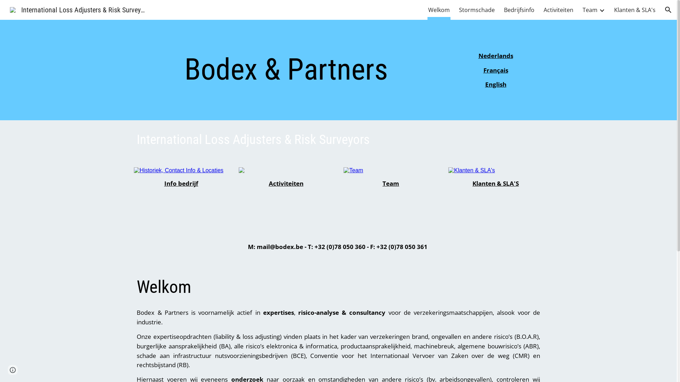  What do you see at coordinates (495, 56) in the screenshot?
I see `Nederlands` at bounding box center [495, 56].